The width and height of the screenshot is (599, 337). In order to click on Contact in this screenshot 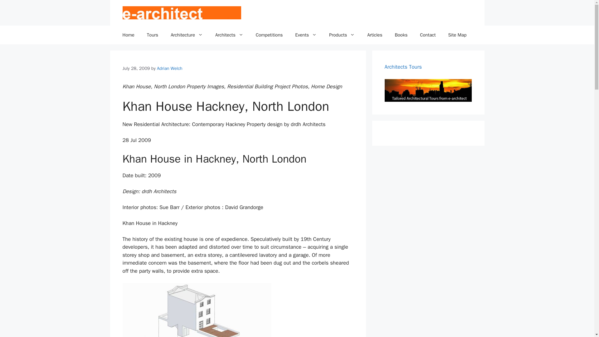, I will do `click(428, 35)`.